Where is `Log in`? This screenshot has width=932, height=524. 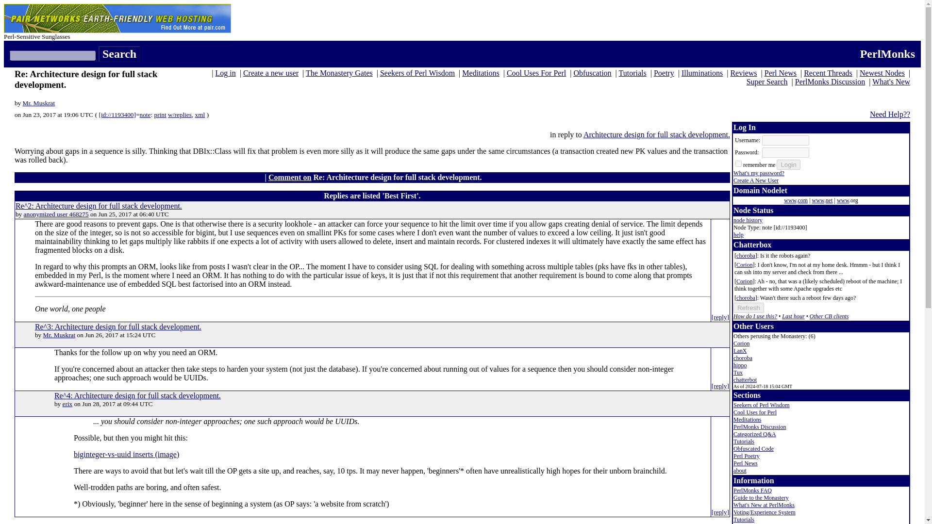
Log in is located at coordinates (225, 73).